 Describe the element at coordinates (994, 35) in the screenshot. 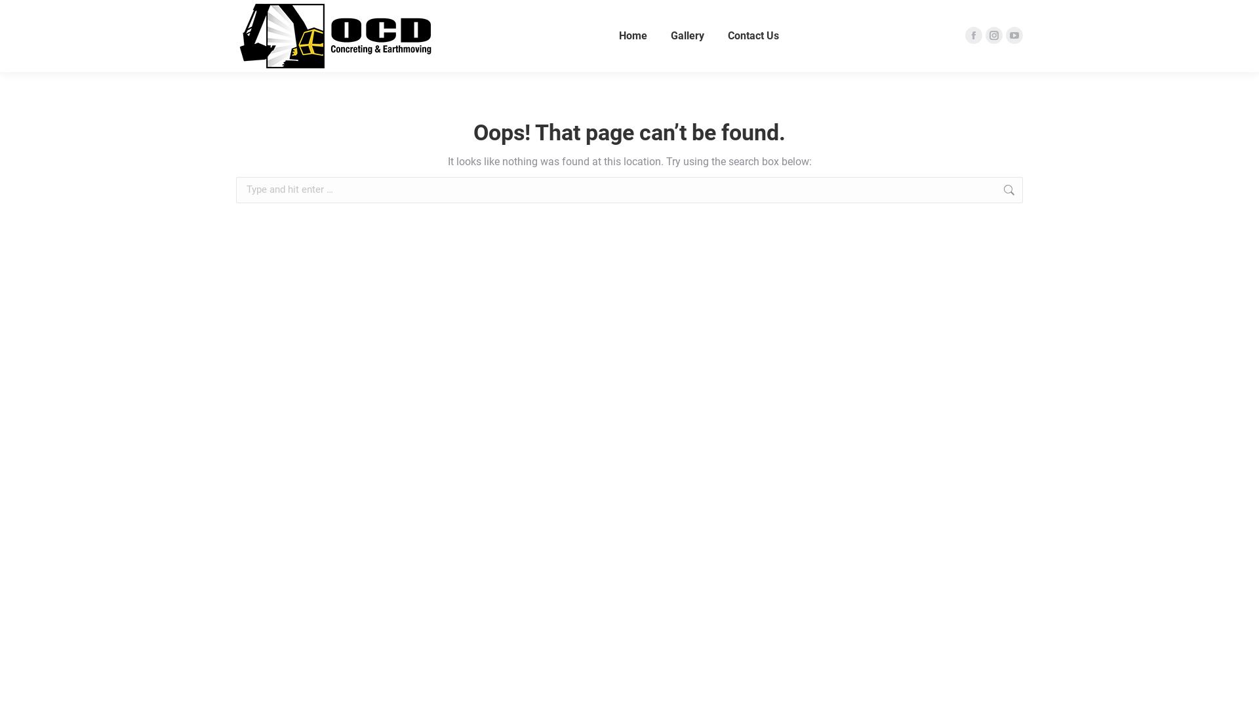

I see `Instagram page opens in new window` at that location.